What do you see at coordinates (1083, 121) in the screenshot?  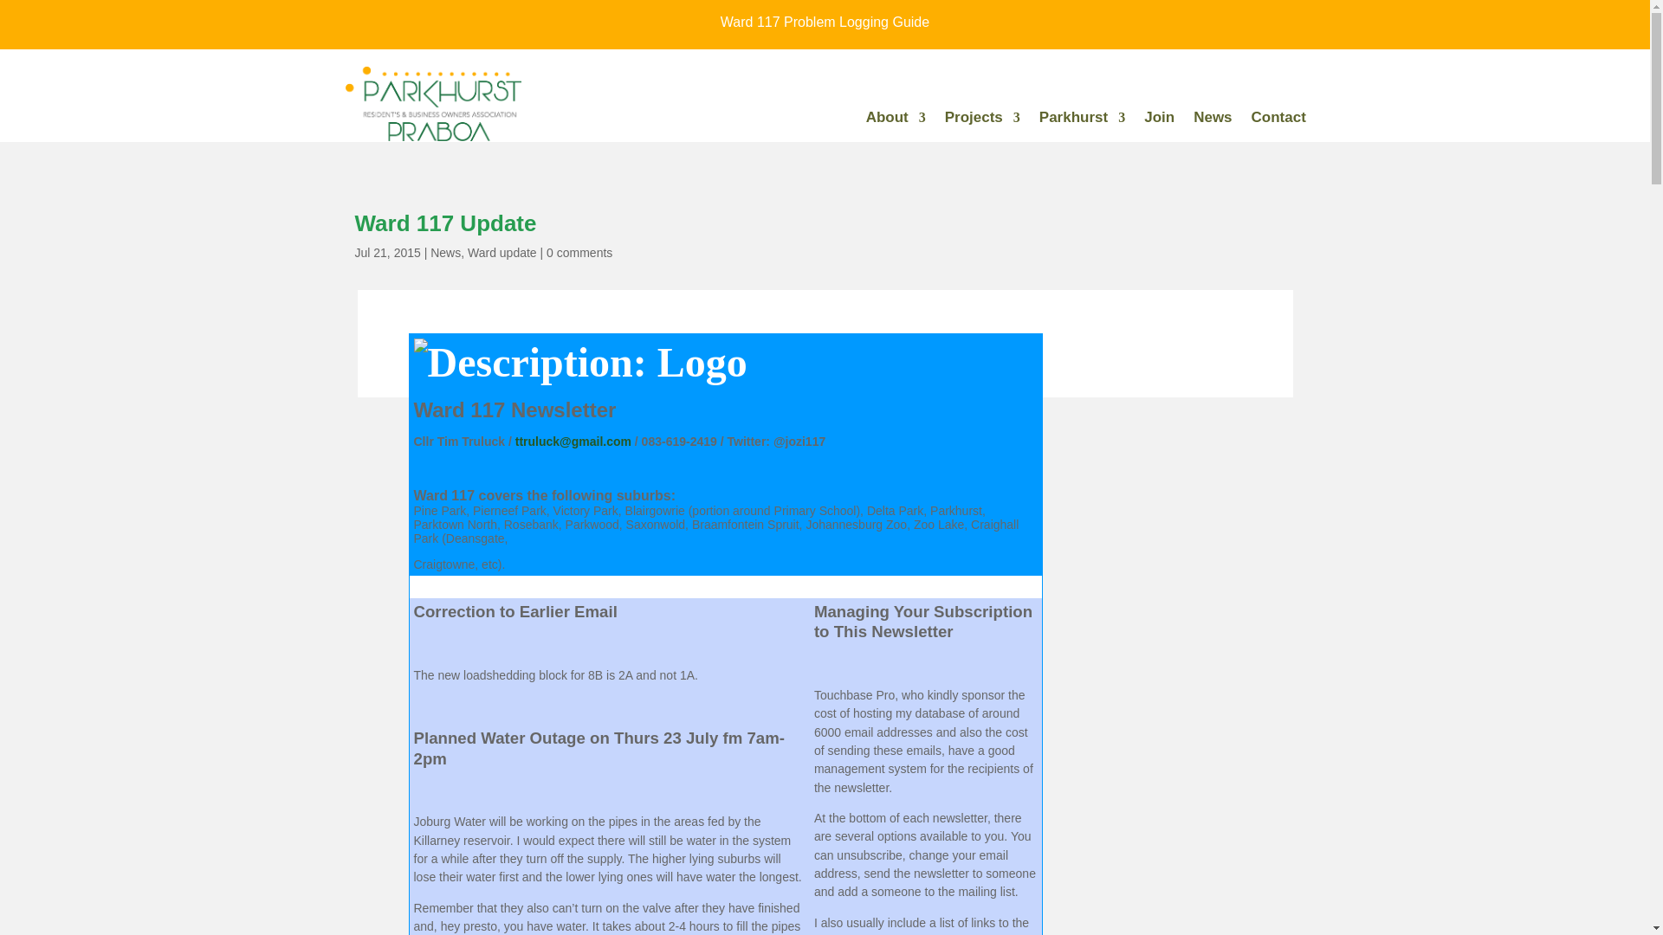 I see `Parkhurst` at bounding box center [1083, 121].